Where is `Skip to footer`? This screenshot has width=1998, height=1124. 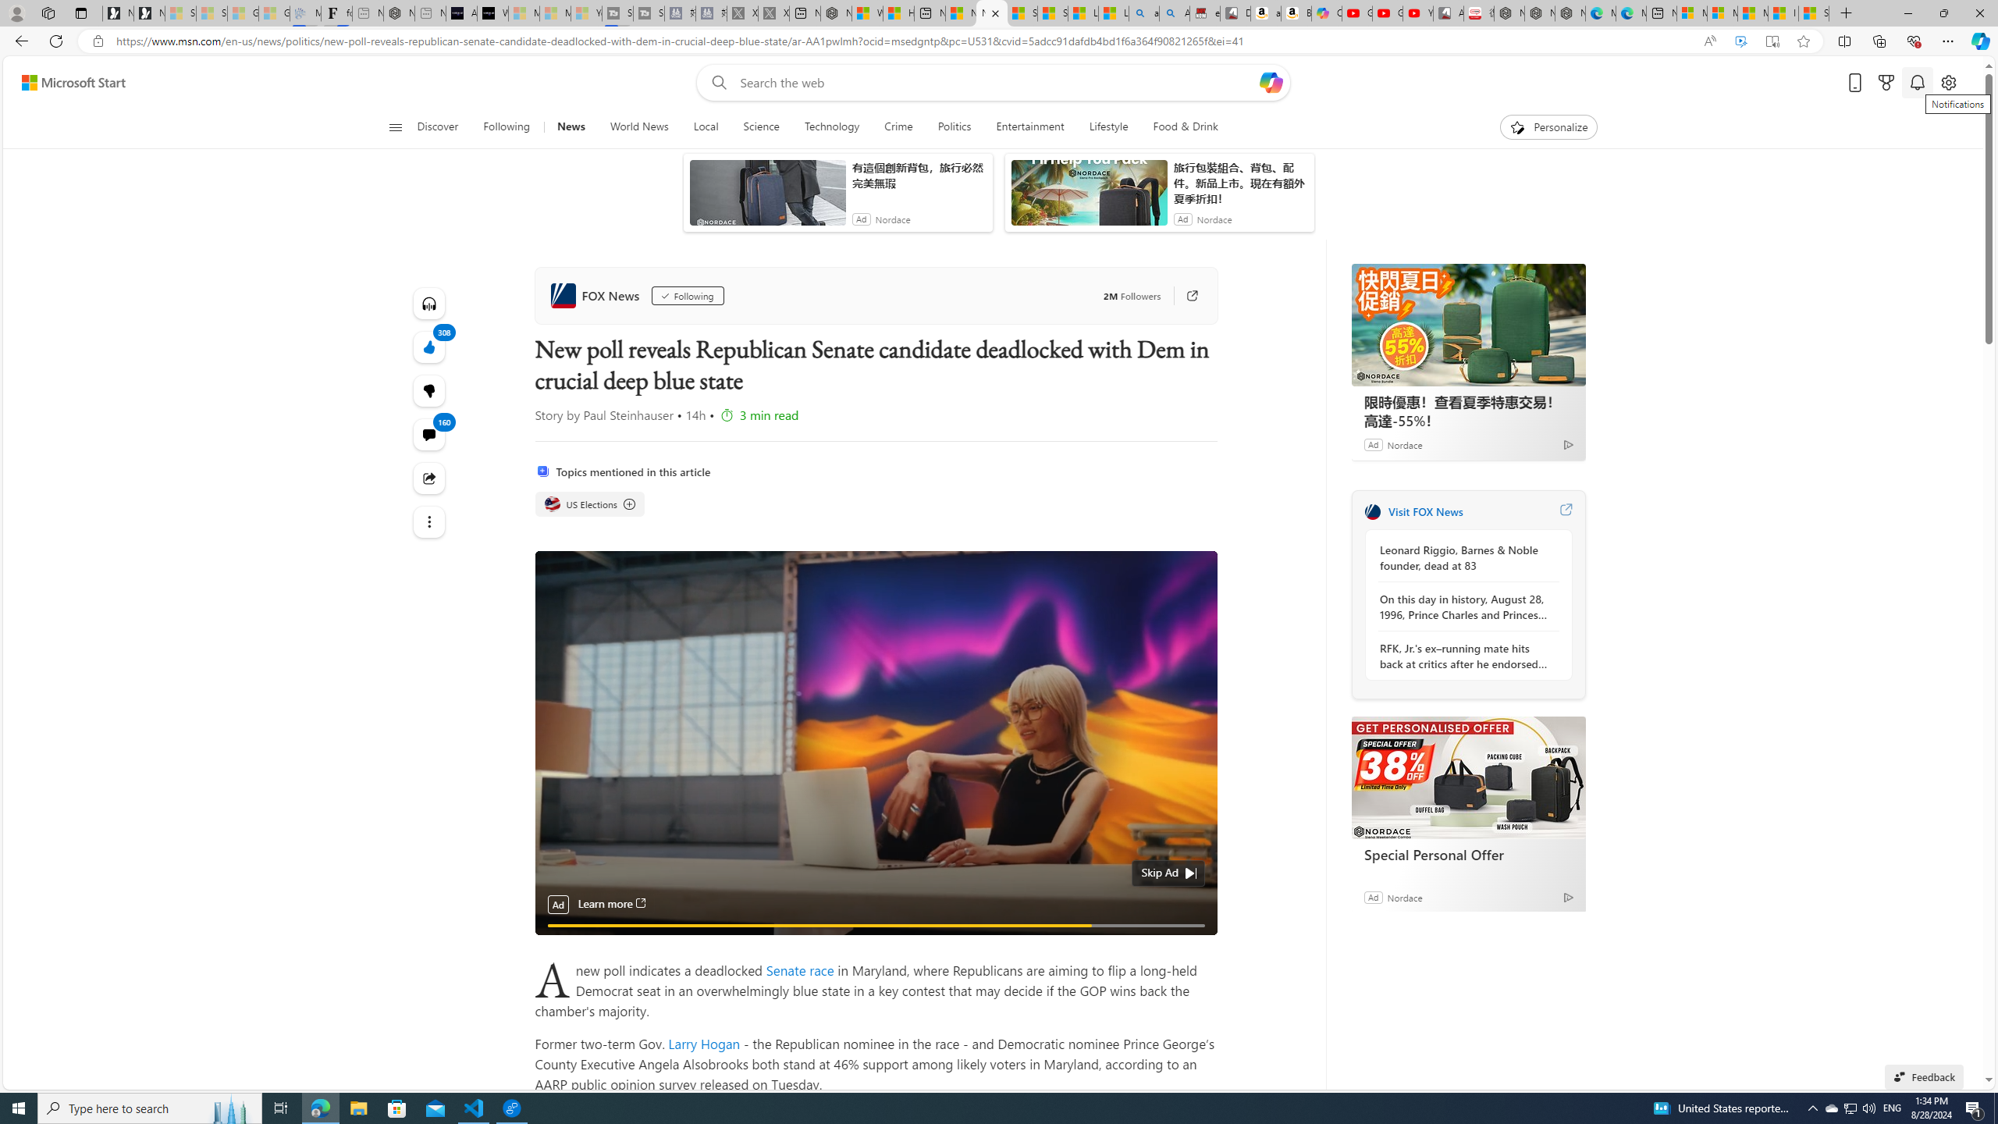
Skip to footer is located at coordinates (64, 83).